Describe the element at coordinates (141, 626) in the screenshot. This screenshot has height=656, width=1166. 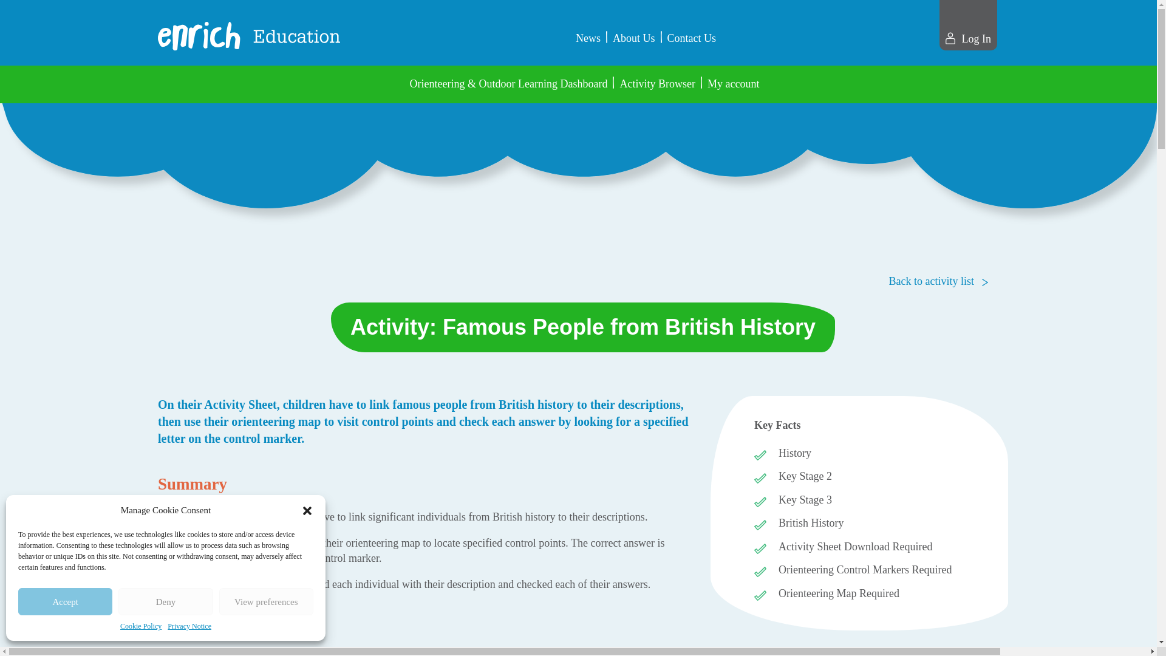
I see `Cookie Policy` at that location.